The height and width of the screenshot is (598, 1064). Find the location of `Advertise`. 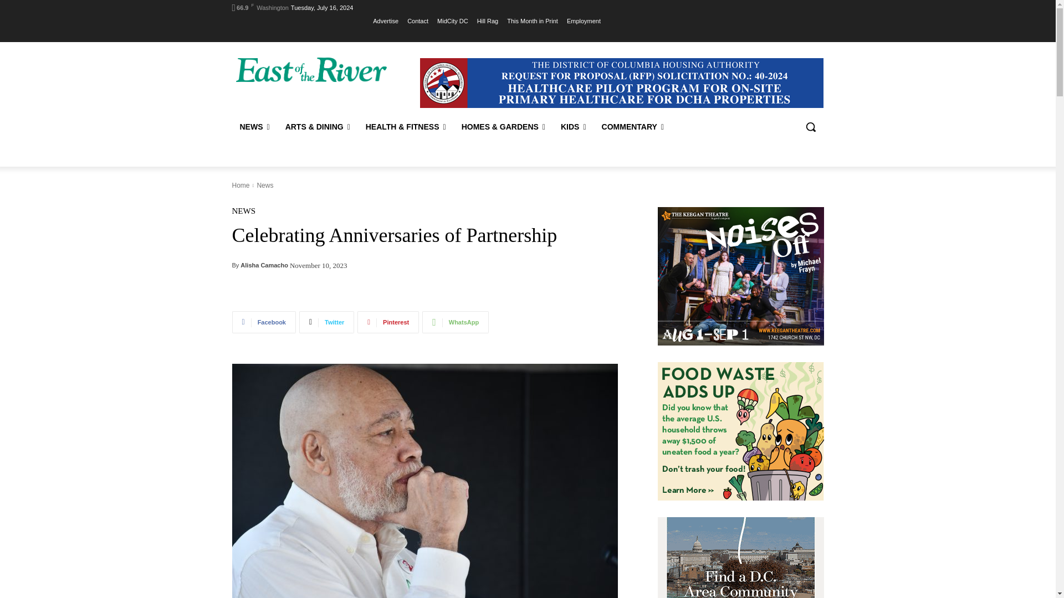

Advertise is located at coordinates (386, 20).